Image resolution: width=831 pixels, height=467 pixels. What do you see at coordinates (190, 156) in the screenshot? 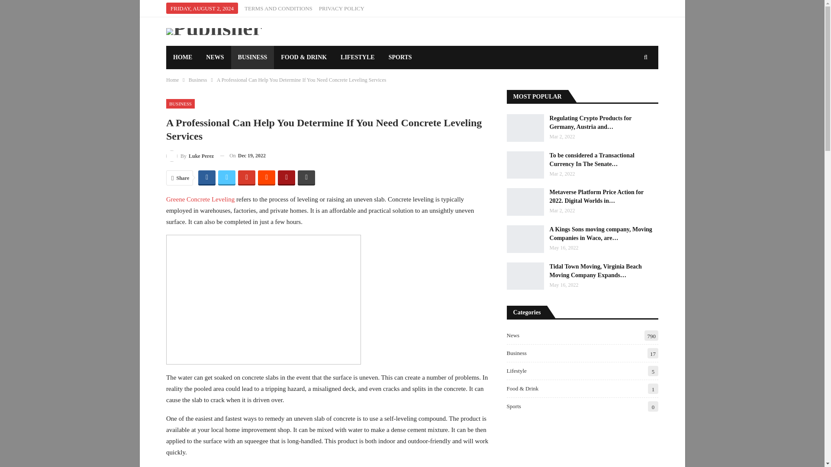
I see `Browse Author Articles` at bounding box center [190, 156].